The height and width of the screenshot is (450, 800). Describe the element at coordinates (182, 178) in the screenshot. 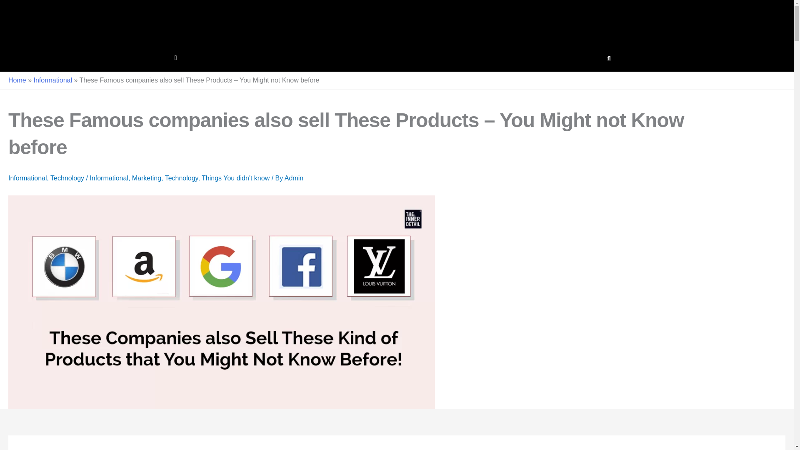

I see `Technology` at that location.